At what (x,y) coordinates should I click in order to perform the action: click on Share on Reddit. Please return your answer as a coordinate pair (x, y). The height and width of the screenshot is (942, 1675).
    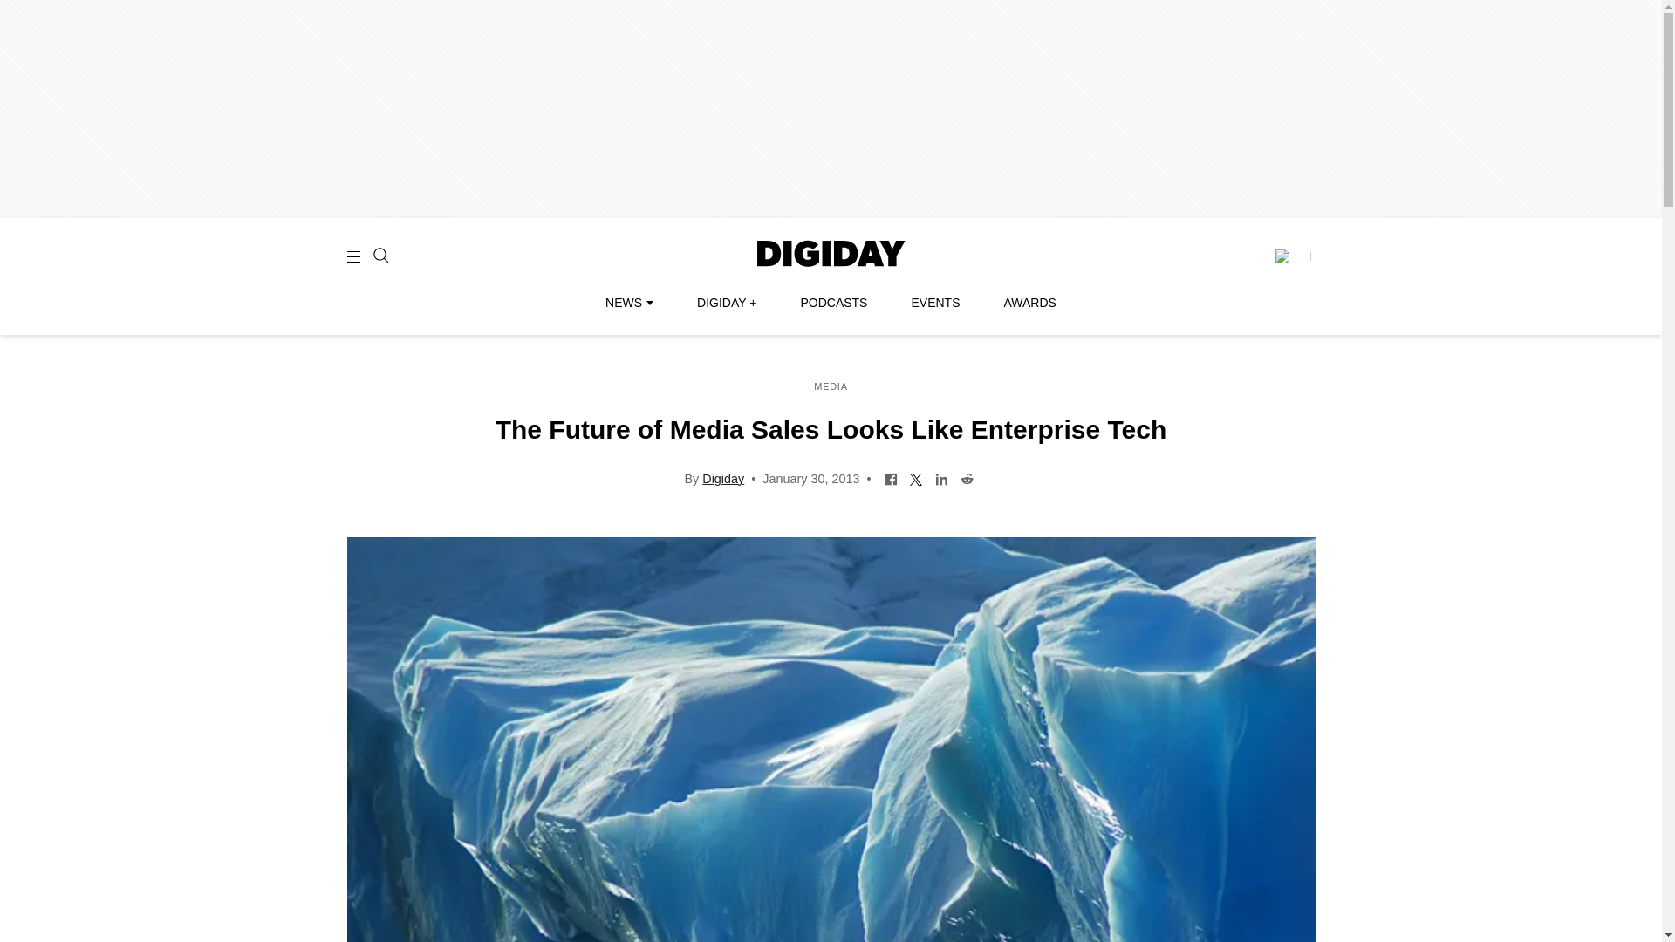
    Looking at the image, I should click on (967, 478).